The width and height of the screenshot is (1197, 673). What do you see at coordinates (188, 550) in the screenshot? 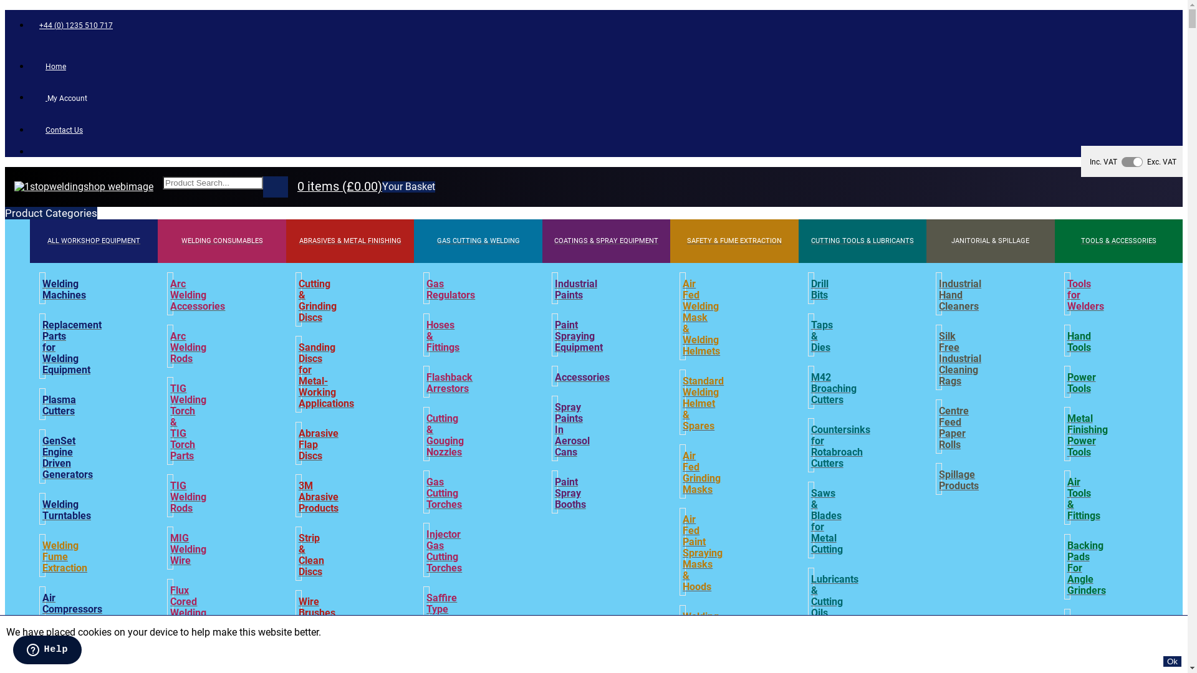
I see `MIG Welding Wire` at bounding box center [188, 550].